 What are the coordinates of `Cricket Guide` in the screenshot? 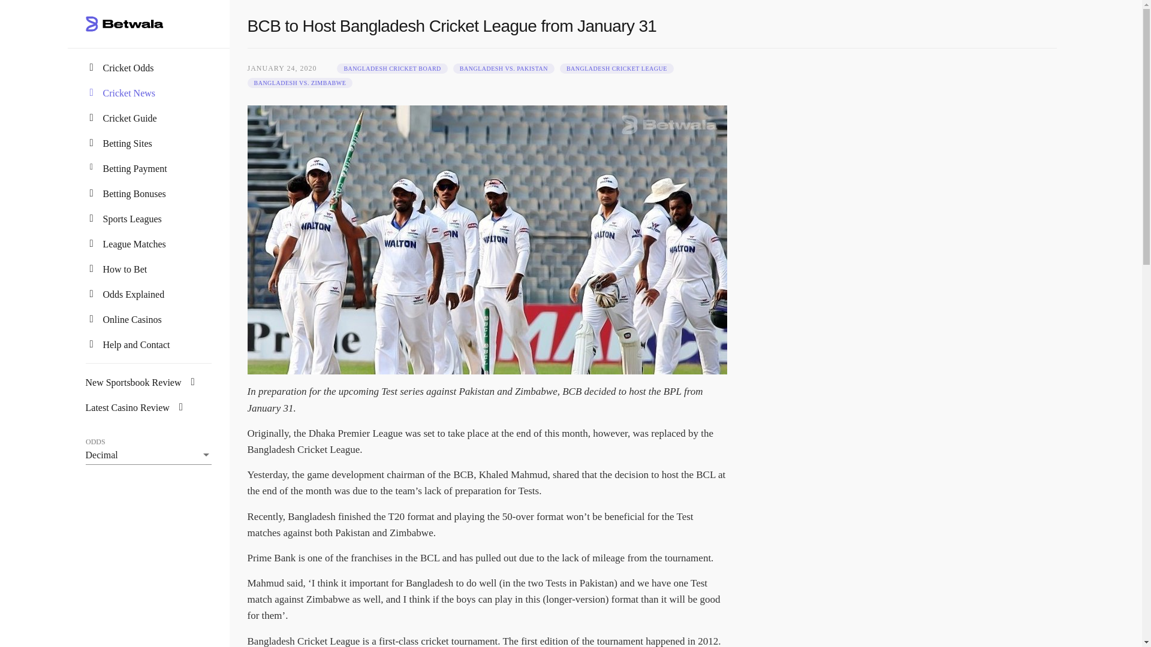 It's located at (129, 119).